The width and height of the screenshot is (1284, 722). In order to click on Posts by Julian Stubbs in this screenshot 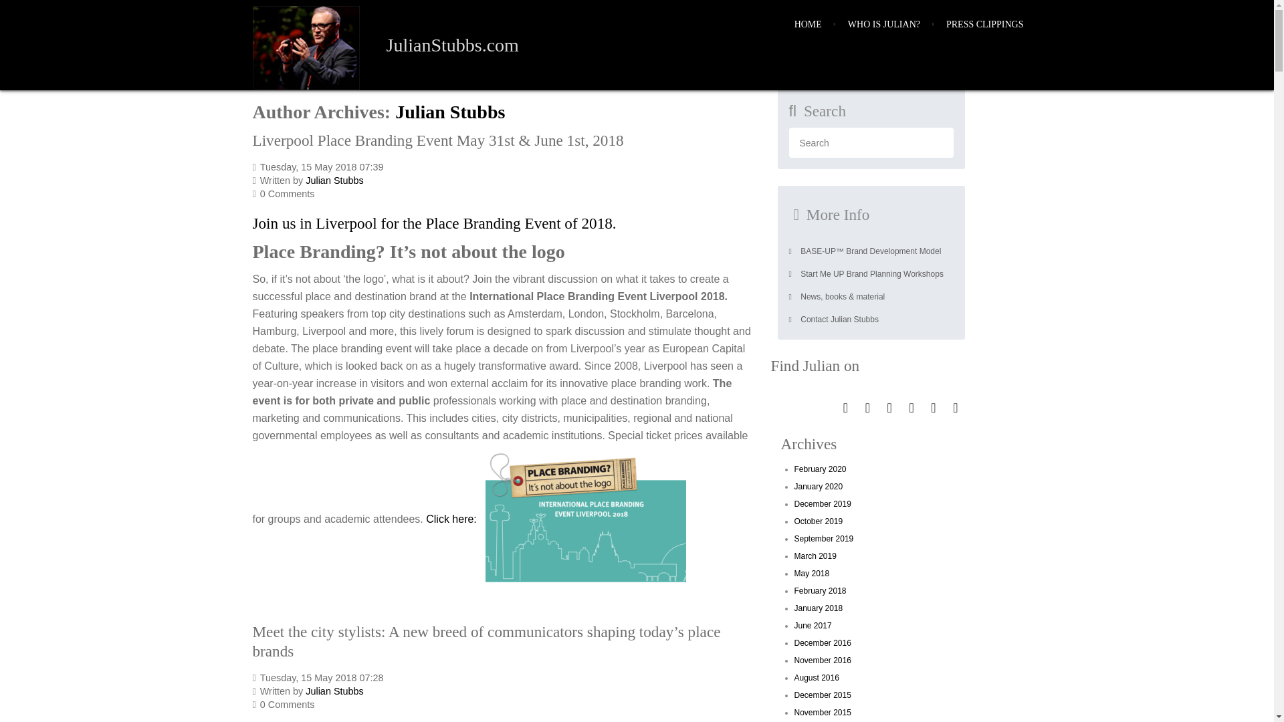, I will do `click(334, 691)`.